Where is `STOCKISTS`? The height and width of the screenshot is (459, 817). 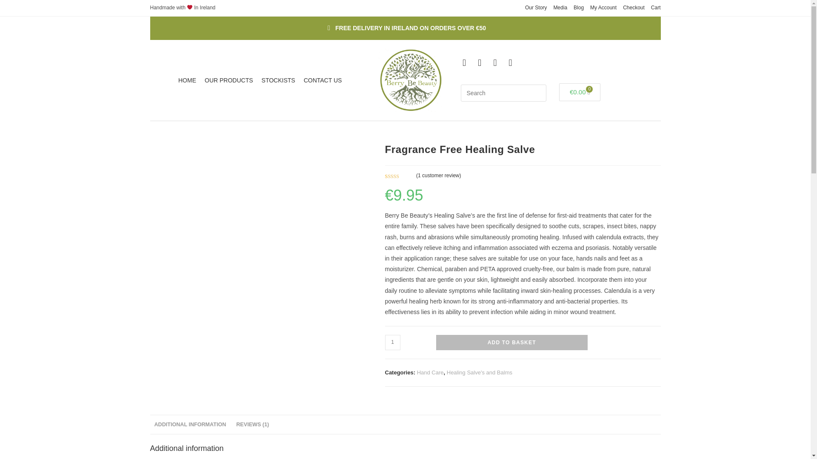
STOCKISTS is located at coordinates (278, 80).